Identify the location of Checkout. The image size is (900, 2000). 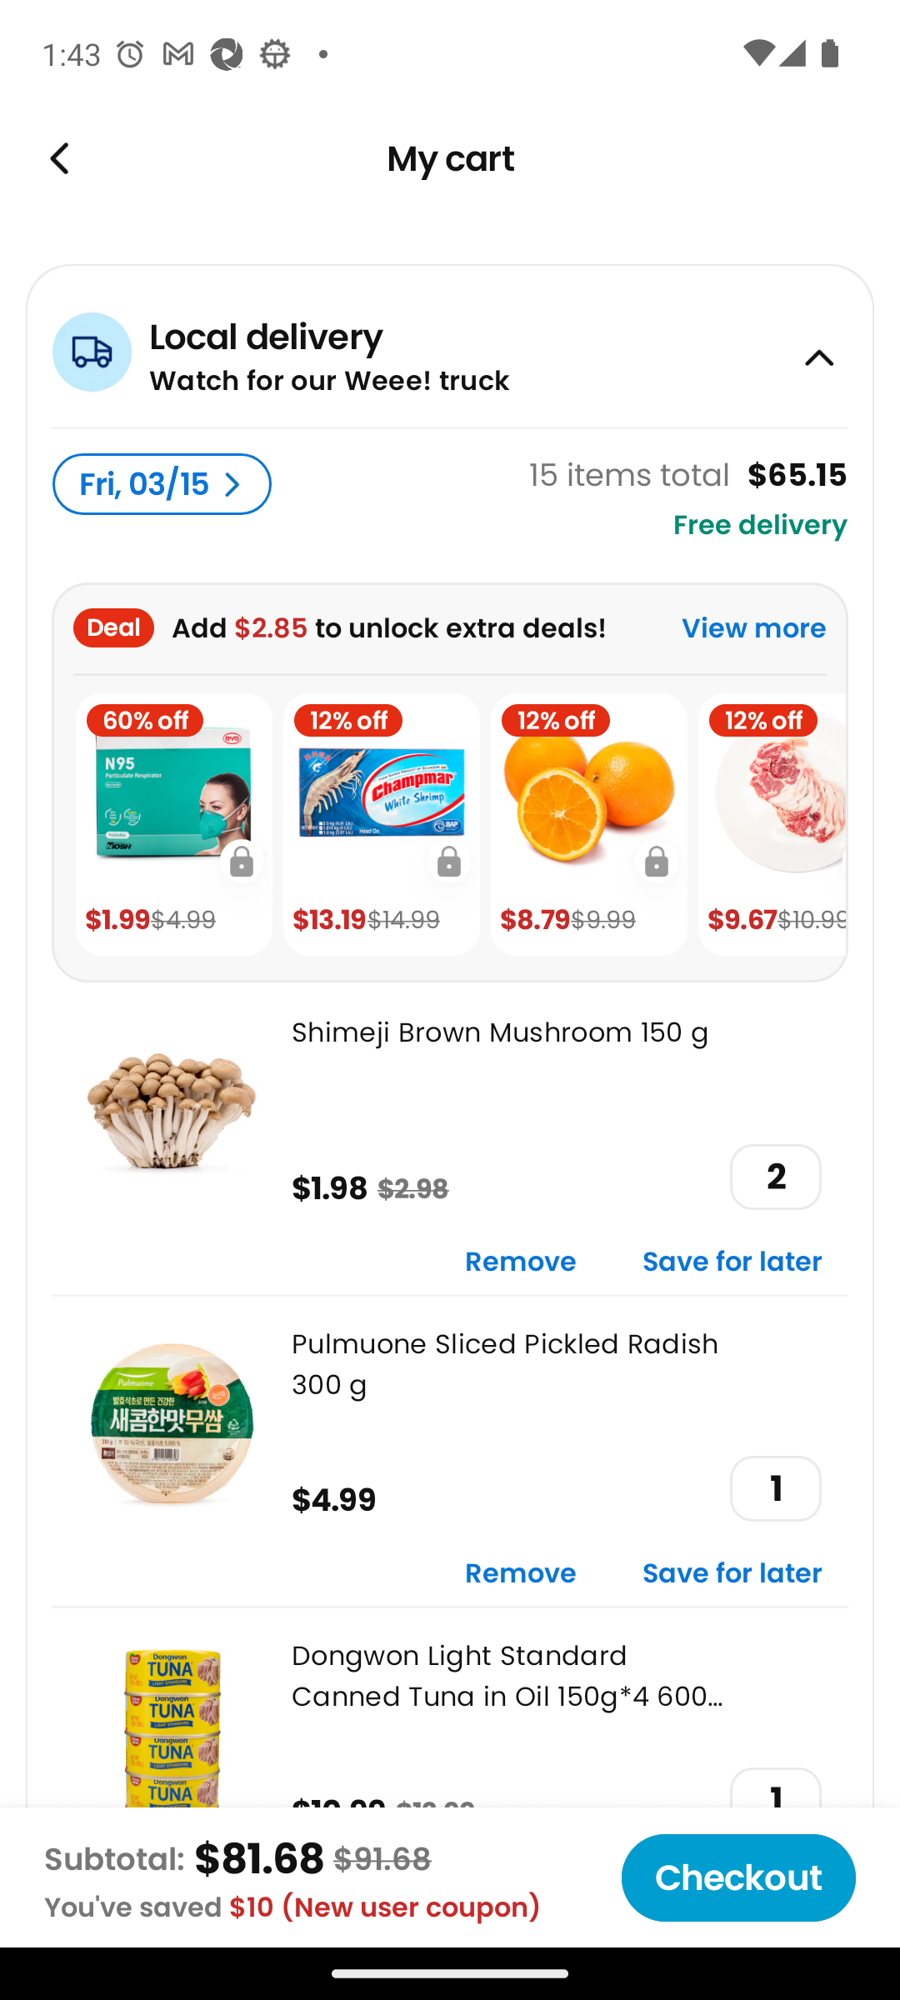
(738, 1877).